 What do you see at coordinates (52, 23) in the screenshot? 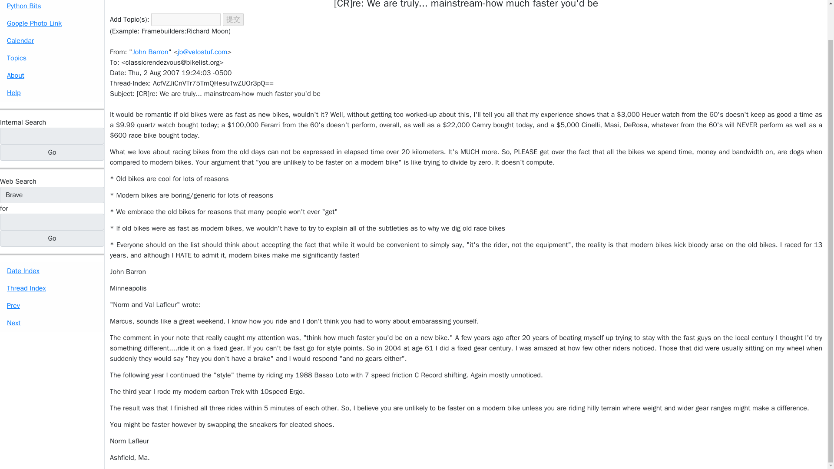
I see `Google Photo Link` at bounding box center [52, 23].